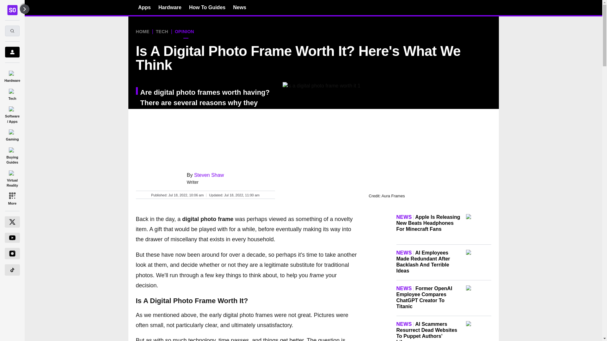  I want to click on Gaming, so click(12, 134).